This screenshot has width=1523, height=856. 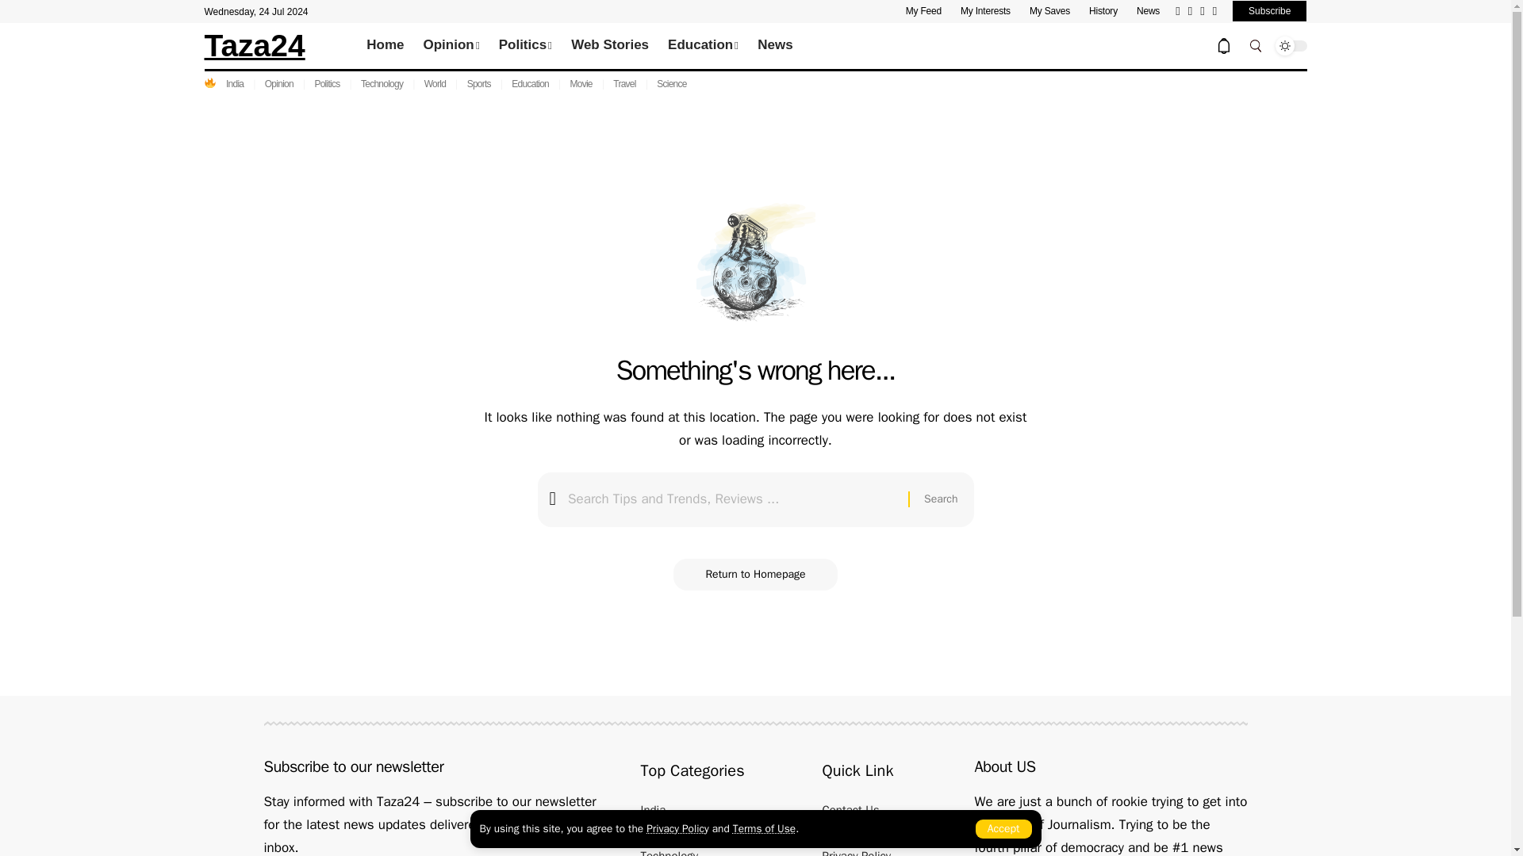 I want to click on Search, so click(x=941, y=499).